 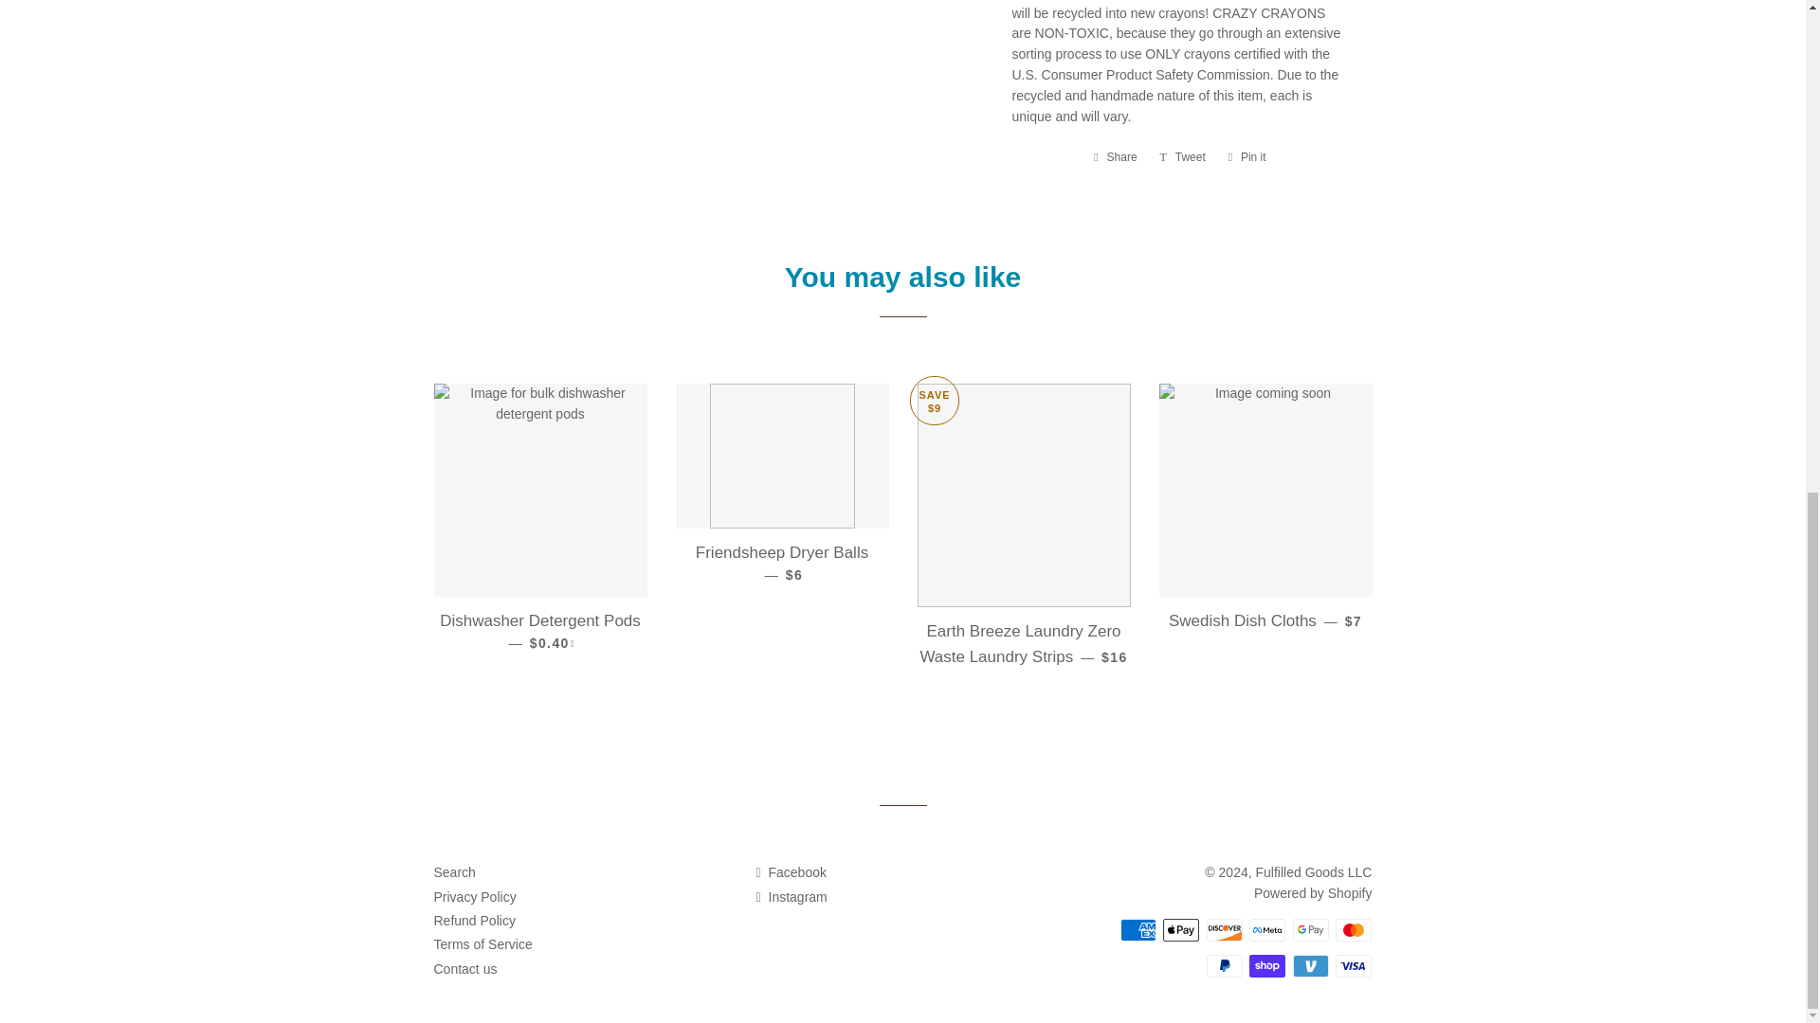 I want to click on Google Pay, so click(x=1310, y=929).